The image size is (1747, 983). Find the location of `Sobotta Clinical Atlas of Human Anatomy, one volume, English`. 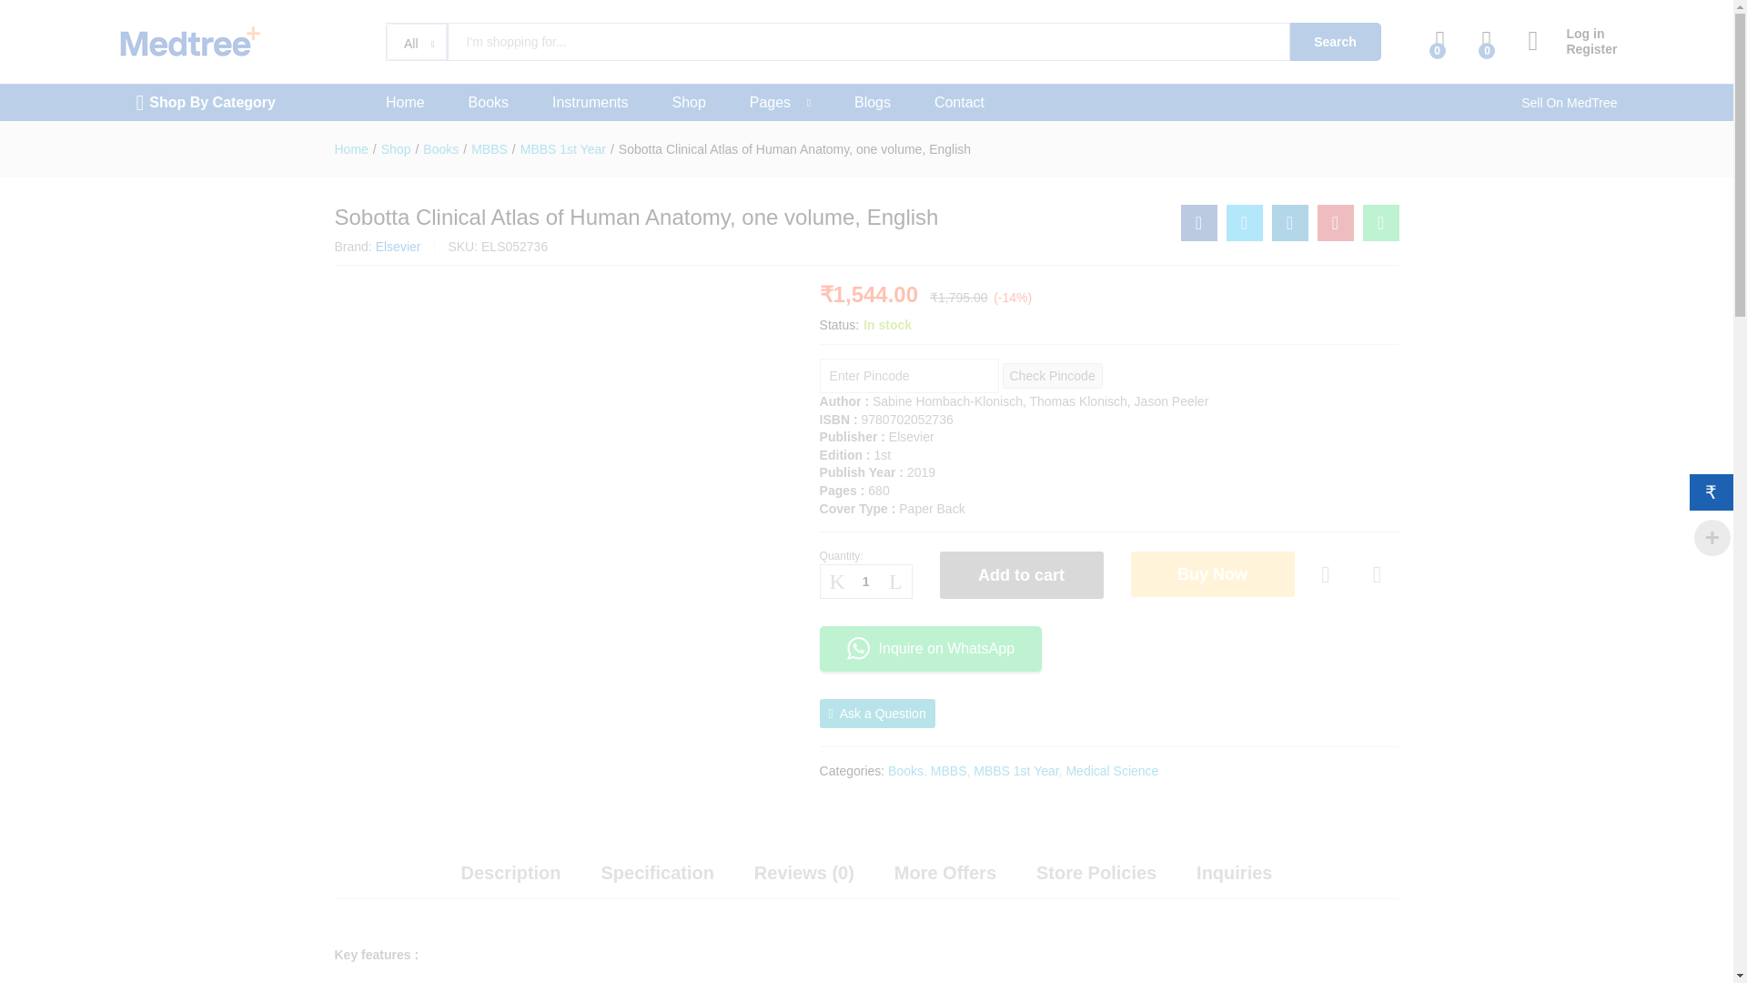

Sobotta Clinical Atlas of Human Anatomy, one volume, English is located at coordinates (1380, 222).